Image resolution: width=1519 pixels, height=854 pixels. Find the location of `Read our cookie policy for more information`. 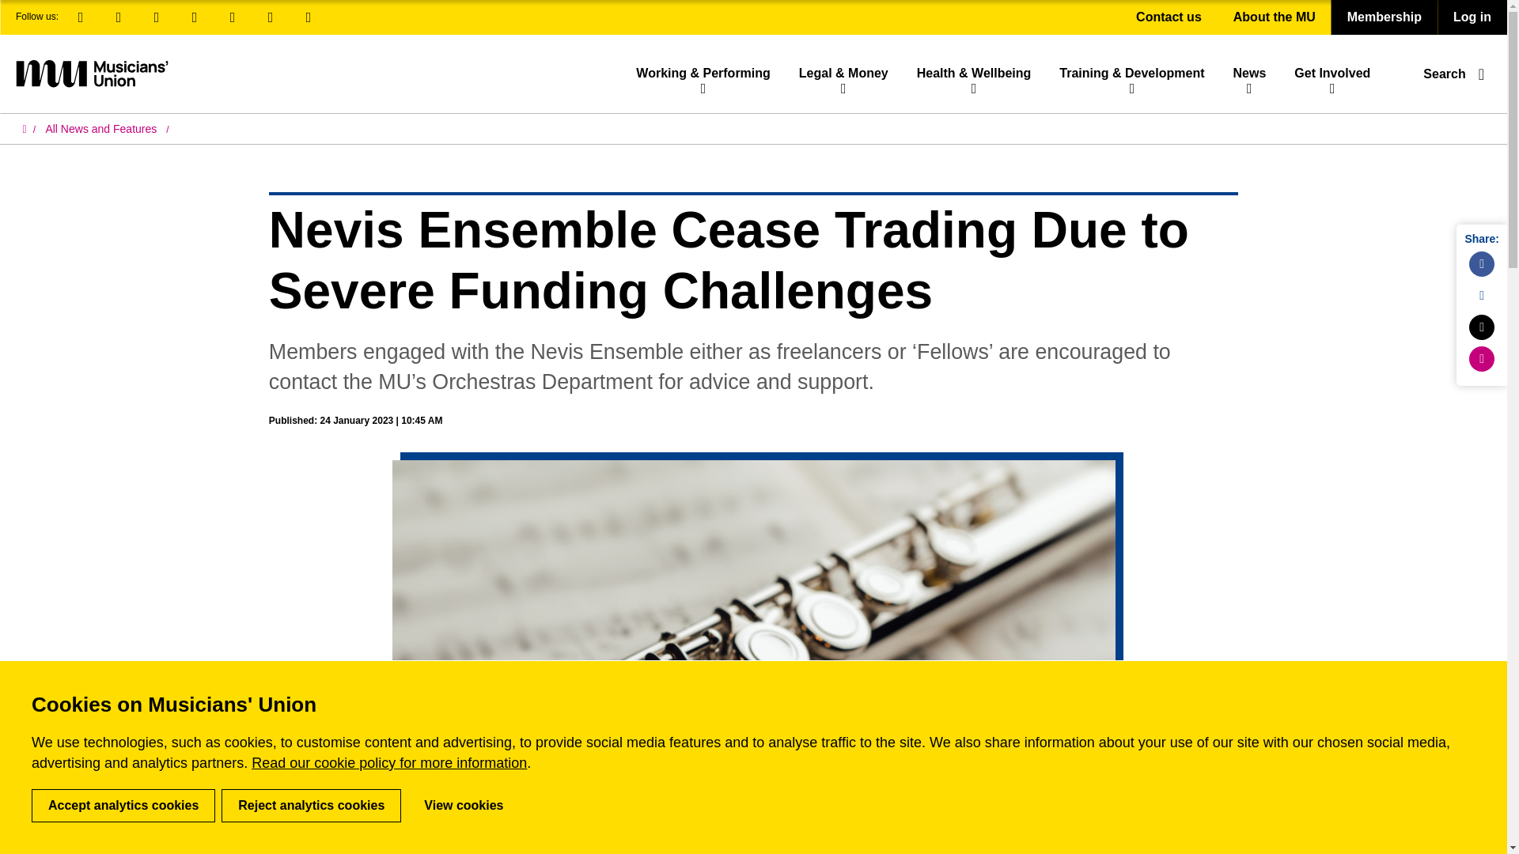

Read our cookie policy for more information is located at coordinates (389, 762).